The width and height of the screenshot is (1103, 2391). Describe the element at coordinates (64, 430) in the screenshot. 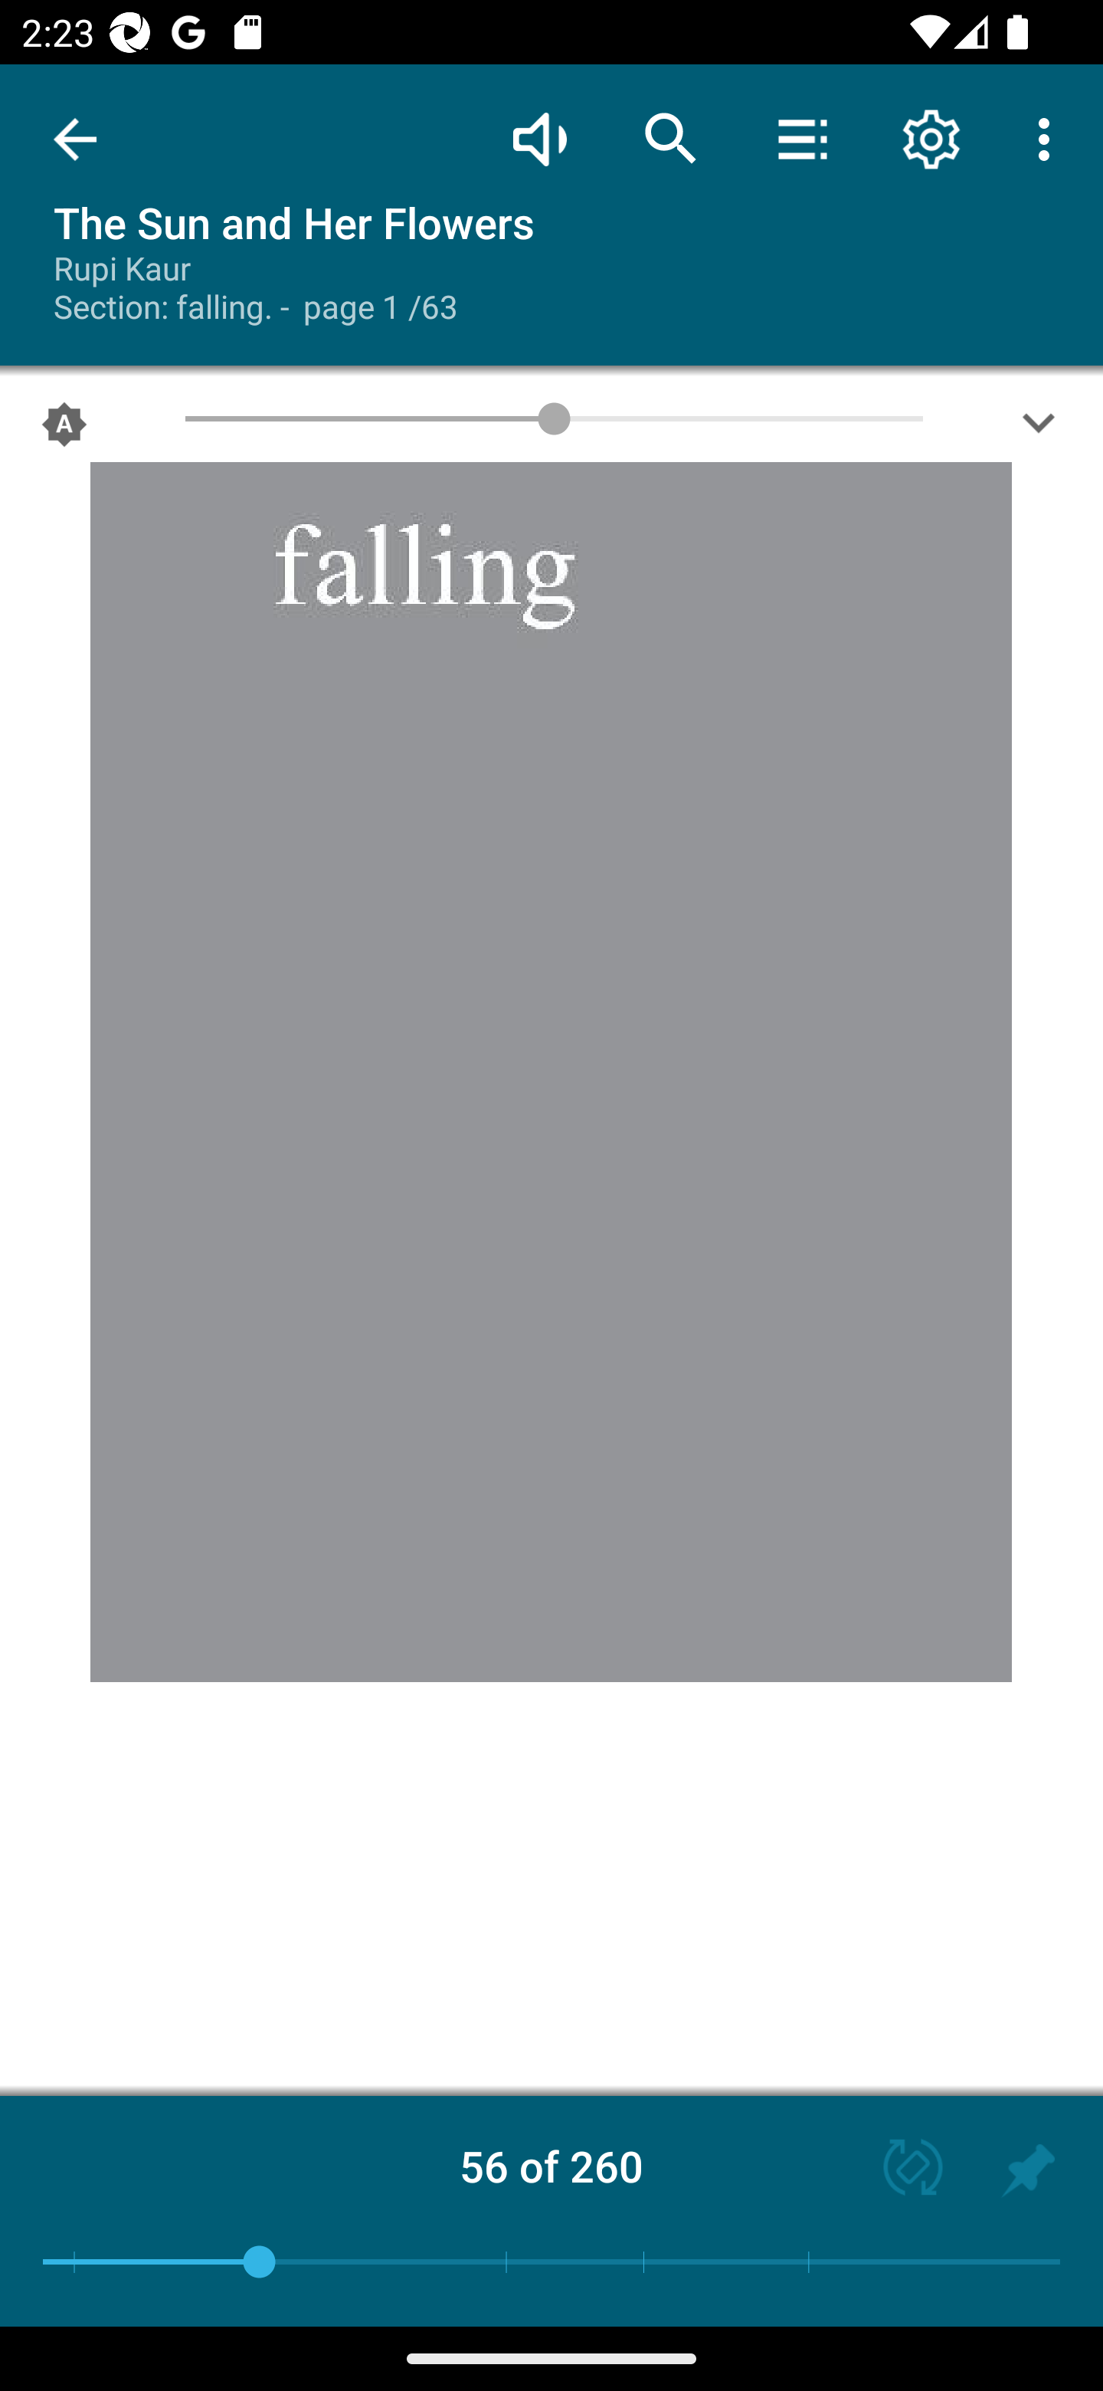

I see `Selected screen brightness` at that location.